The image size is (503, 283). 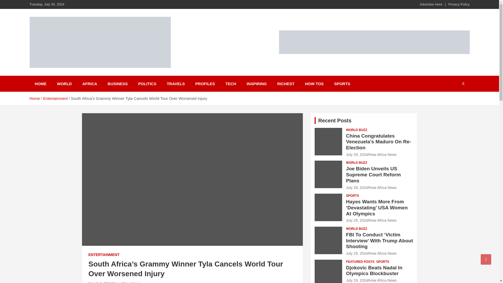 I want to click on How Africa News, so click(x=382, y=155).